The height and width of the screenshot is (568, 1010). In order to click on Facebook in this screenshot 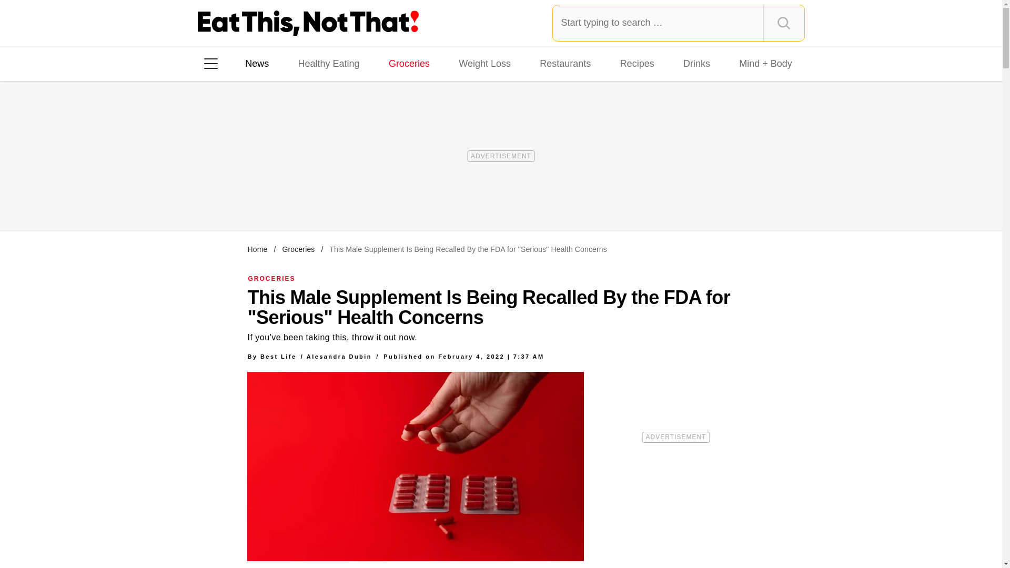, I will do `click(218, 199)`.